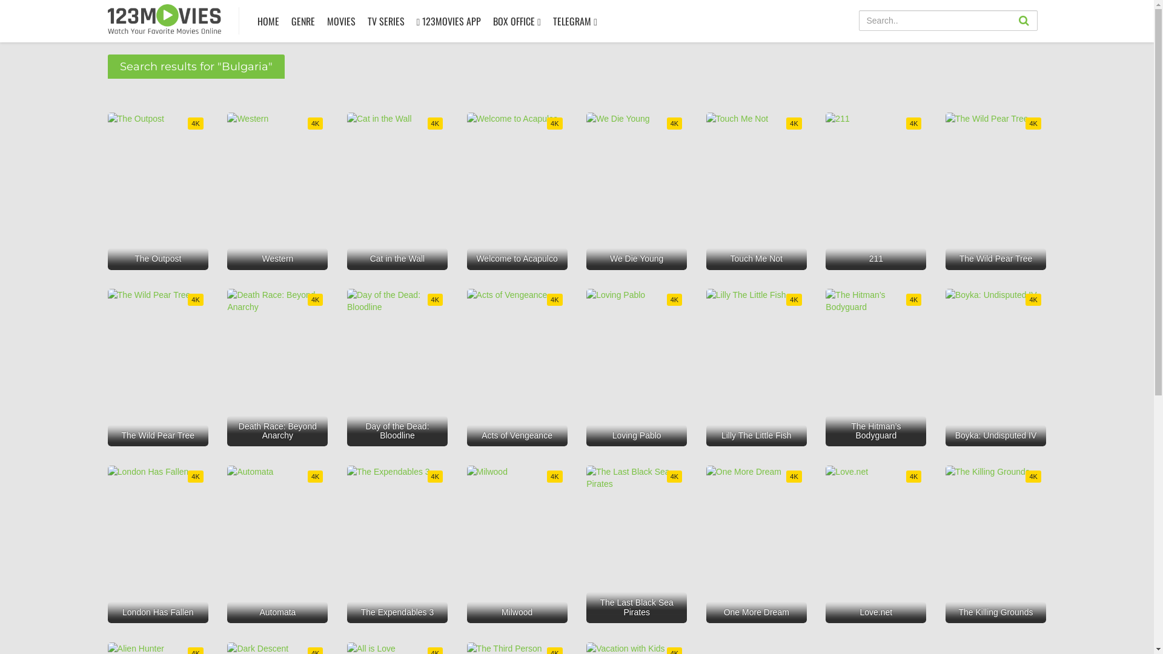 This screenshot has height=654, width=1163. Describe the element at coordinates (397, 191) in the screenshot. I see `4K
Cat in the Wall` at that location.